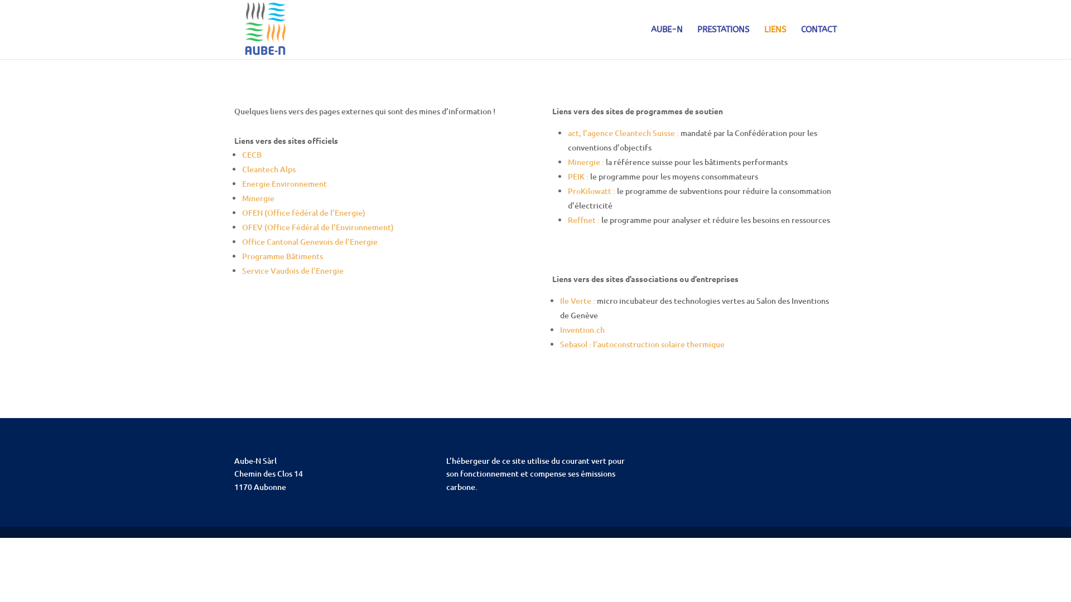  I want to click on Energie Environnement, so click(284, 184).